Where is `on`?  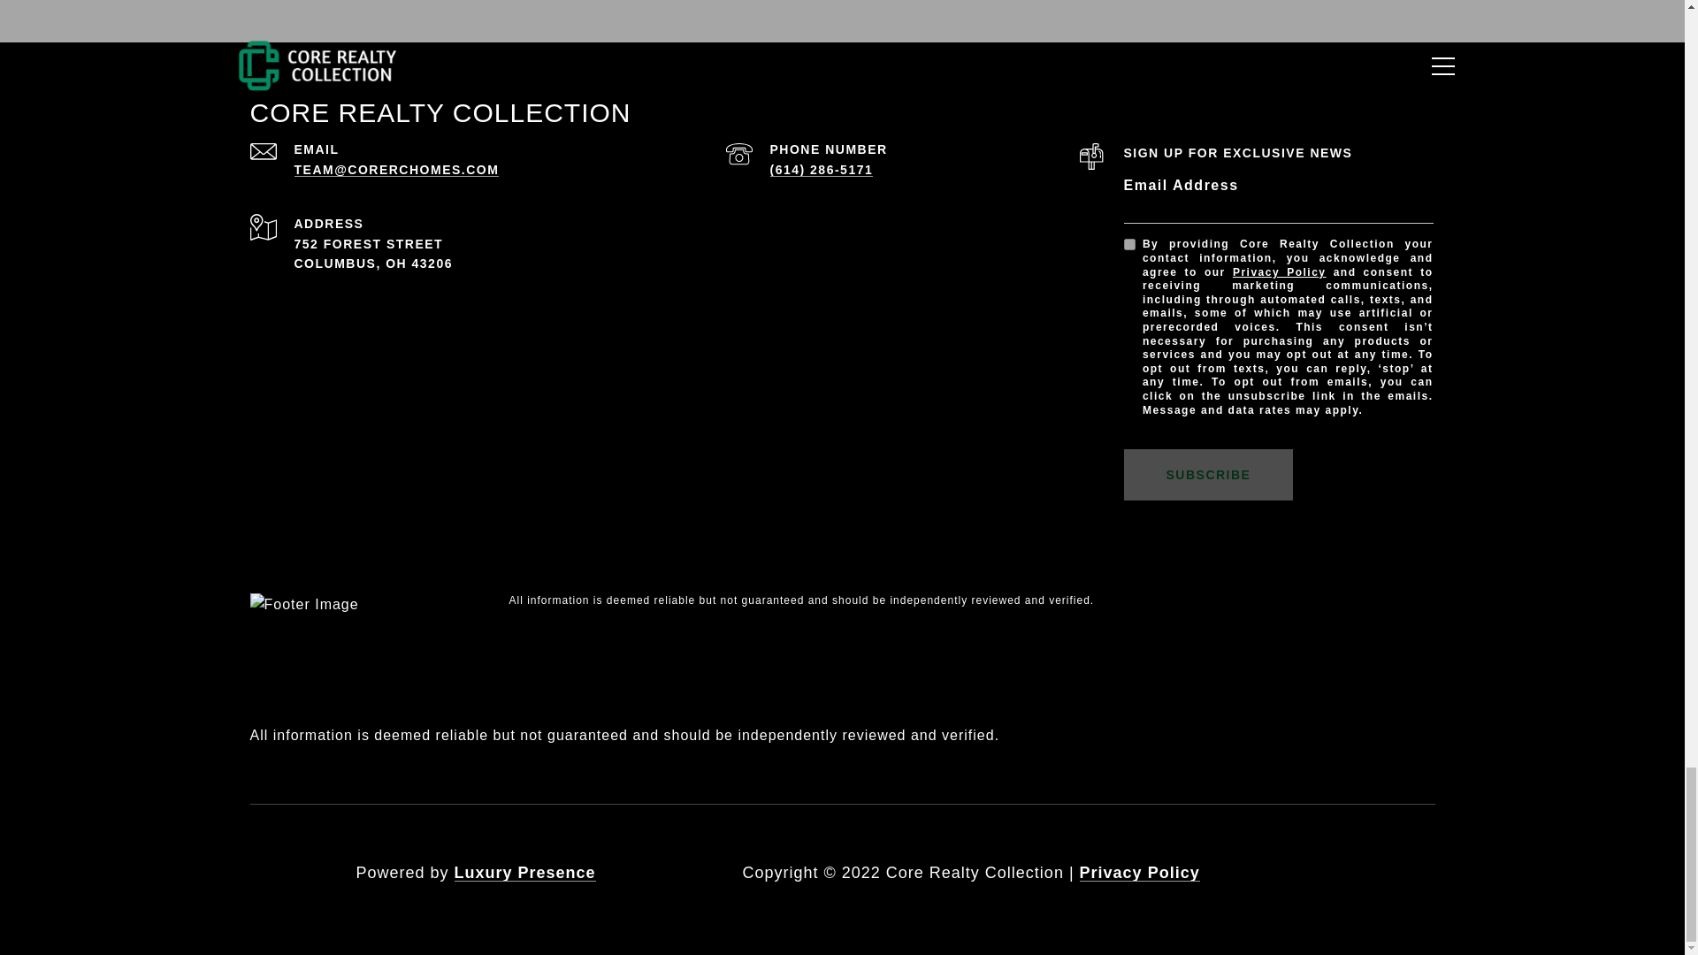 on is located at coordinates (1128, 244).